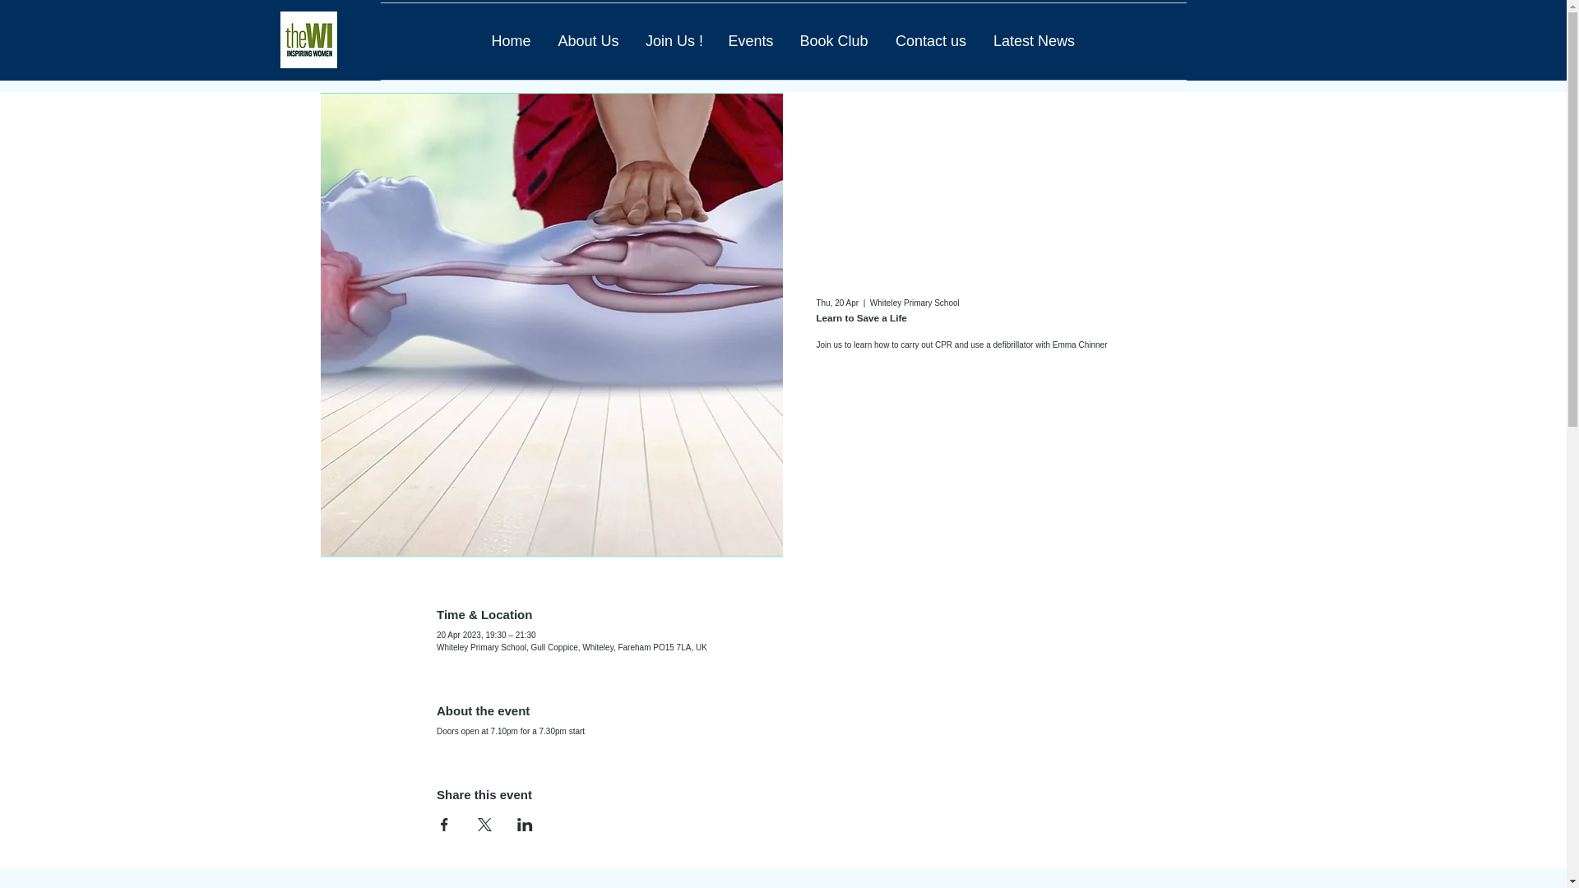 Image resolution: width=1579 pixels, height=888 pixels. What do you see at coordinates (834, 41) in the screenshot?
I see `Book Club` at bounding box center [834, 41].